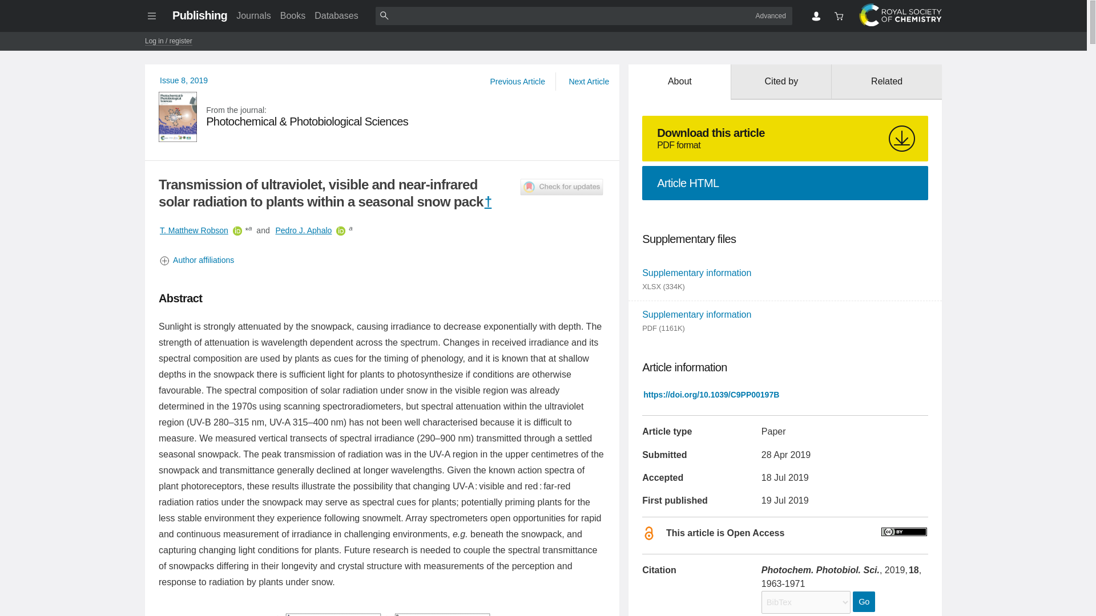 This screenshot has width=1096, height=616. I want to click on Author affiliations, so click(382, 260).